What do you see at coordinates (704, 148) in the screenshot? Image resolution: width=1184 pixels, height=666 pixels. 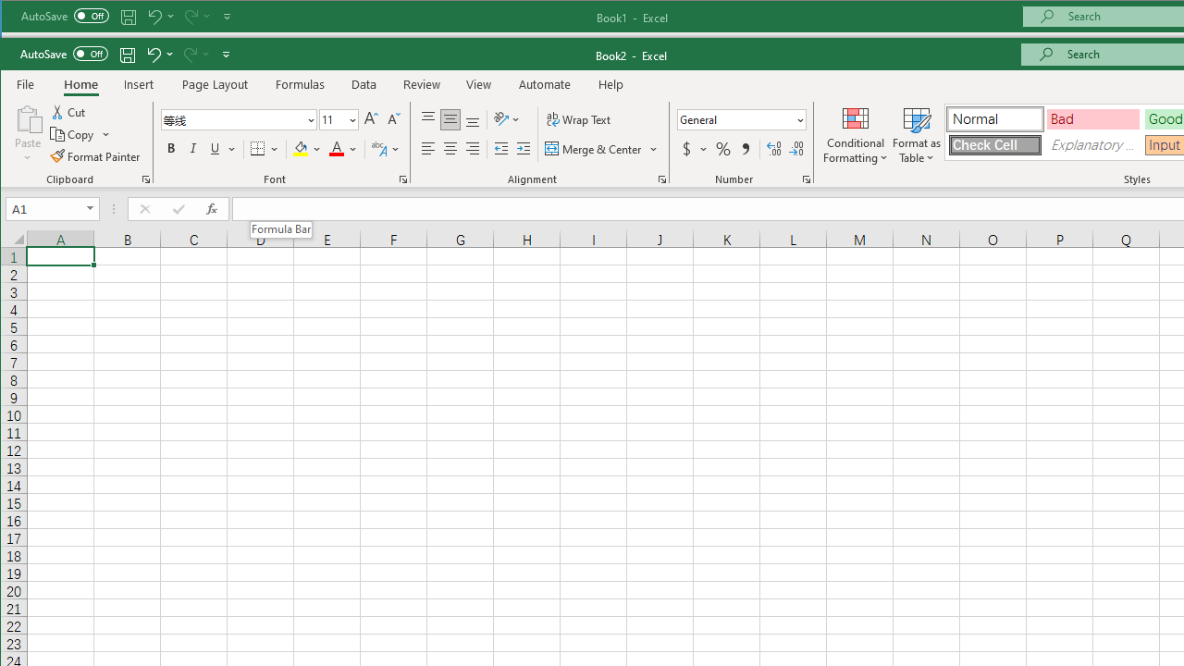 I see `More Options` at bounding box center [704, 148].